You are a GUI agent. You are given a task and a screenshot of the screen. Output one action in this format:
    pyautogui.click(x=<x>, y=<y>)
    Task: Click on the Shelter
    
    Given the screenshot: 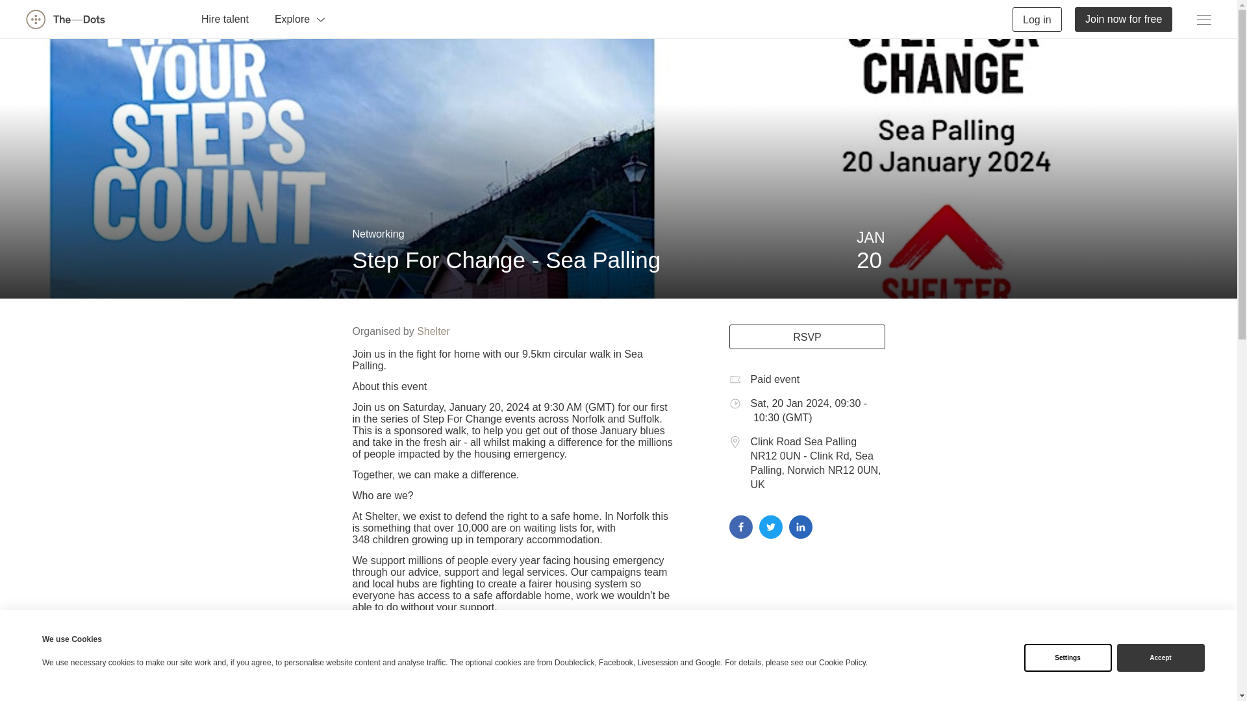 What is the action you would take?
    pyautogui.click(x=433, y=331)
    